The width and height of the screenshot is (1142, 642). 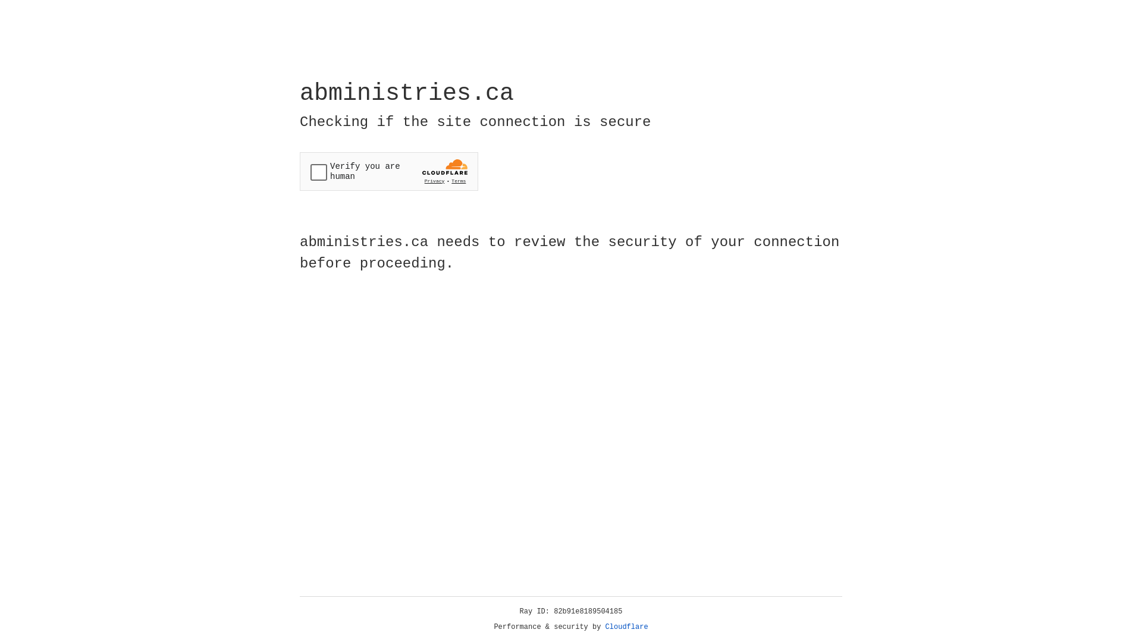 What do you see at coordinates (627, 627) in the screenshot?
I see `Cloudflare` at bounding box center [627, 627].